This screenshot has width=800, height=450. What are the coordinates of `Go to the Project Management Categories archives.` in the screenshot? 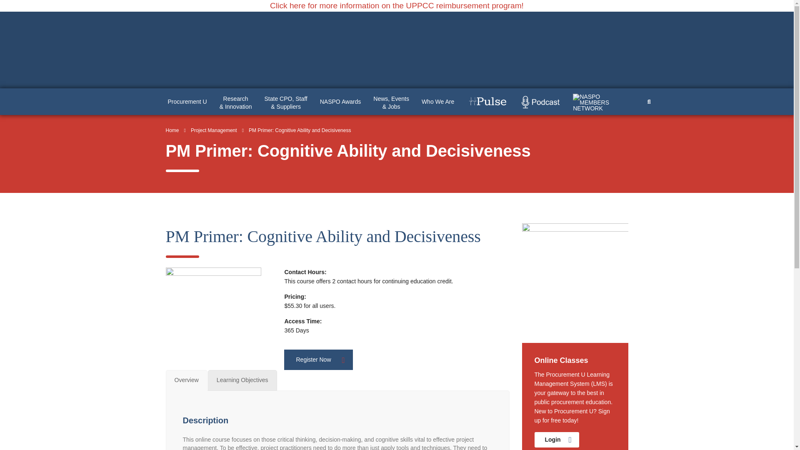 It's located at (214, 130).